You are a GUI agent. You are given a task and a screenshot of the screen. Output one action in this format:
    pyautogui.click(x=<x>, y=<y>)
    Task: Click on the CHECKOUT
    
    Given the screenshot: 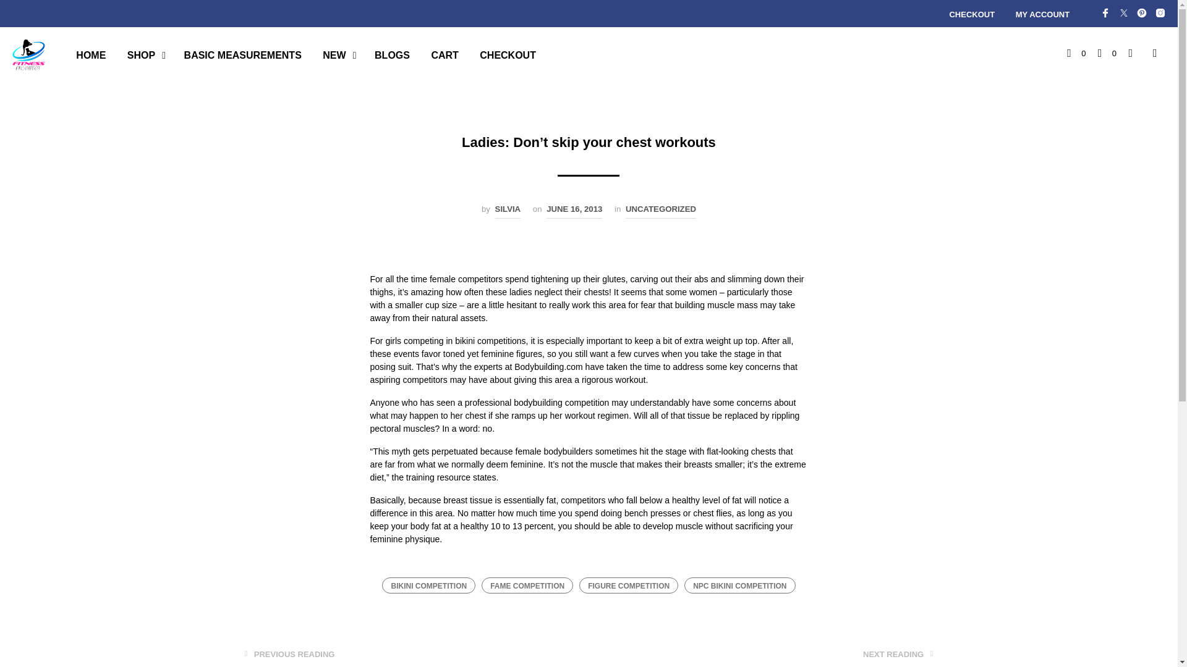 What is the action you would take?
    pyautogui.click(x=972, y=15)
    